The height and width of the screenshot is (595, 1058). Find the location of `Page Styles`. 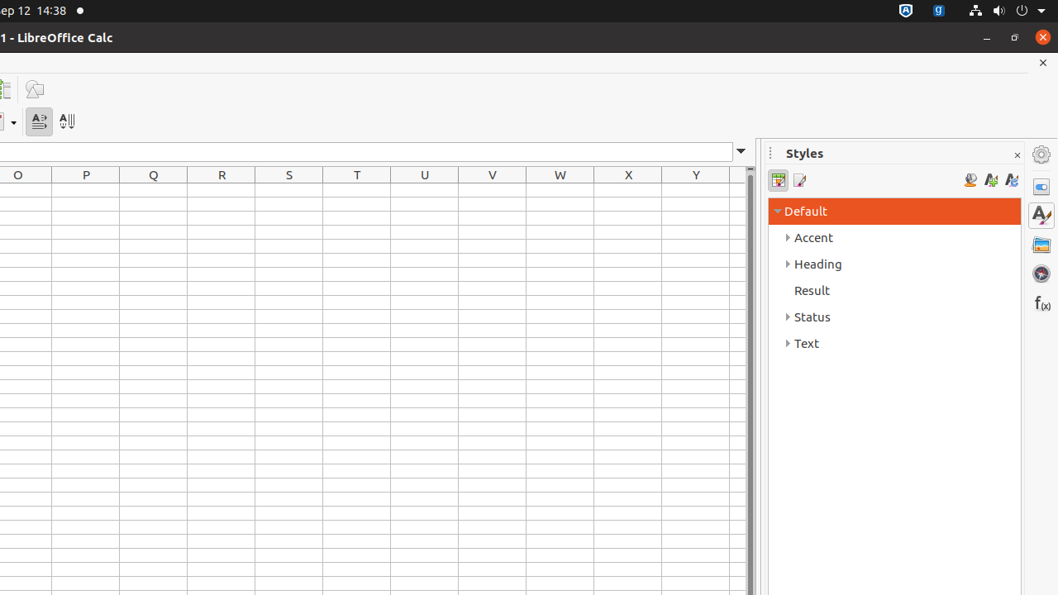

Page Styles is located at coordinates (798, 180).